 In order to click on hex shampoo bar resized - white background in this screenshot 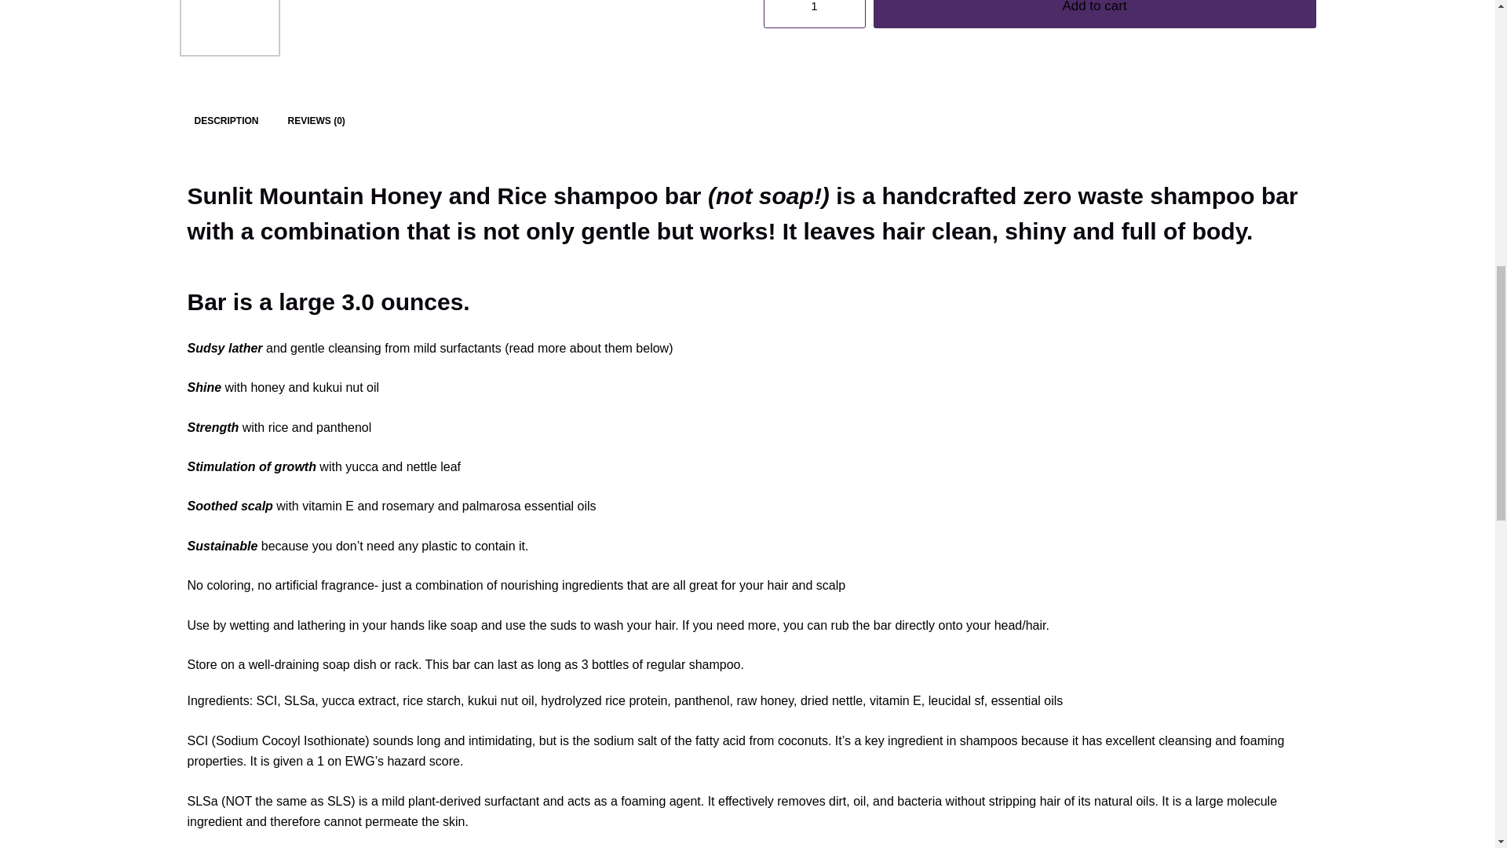, I will do `click(681, 28)`.